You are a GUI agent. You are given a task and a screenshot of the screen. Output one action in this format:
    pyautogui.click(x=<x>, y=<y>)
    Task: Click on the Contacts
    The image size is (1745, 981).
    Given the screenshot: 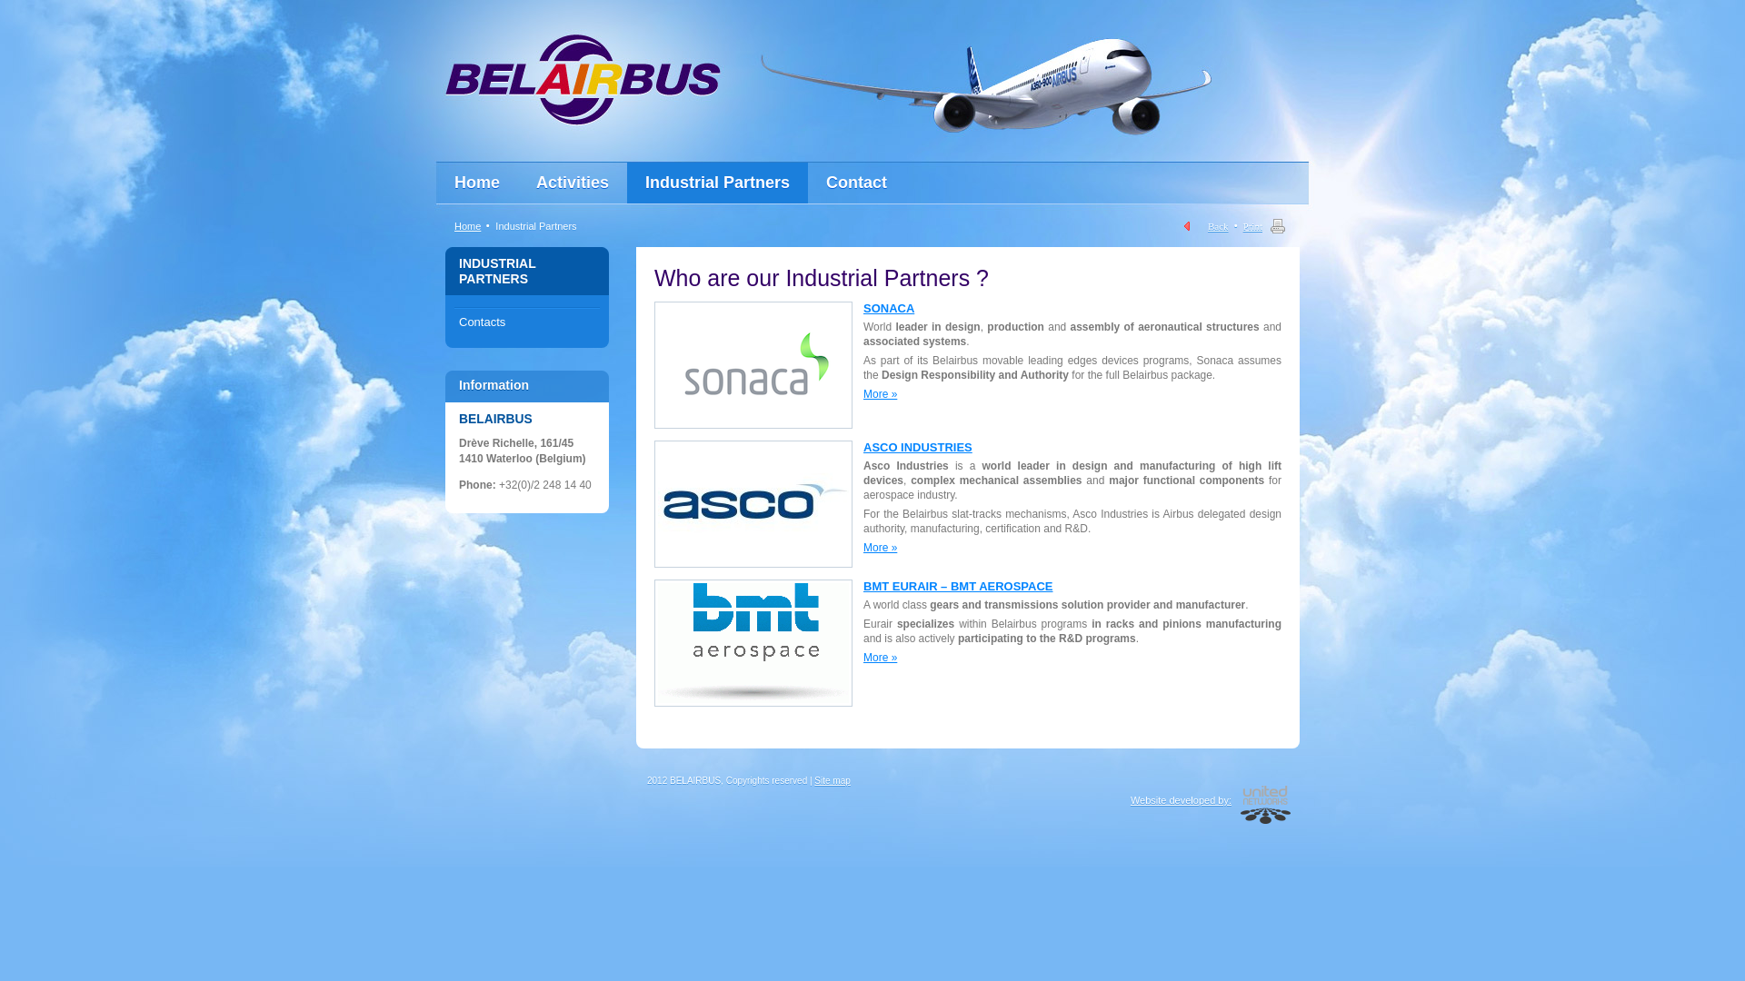 What is the action you would take?
    pyautogui.click(x=527, y=322)
    